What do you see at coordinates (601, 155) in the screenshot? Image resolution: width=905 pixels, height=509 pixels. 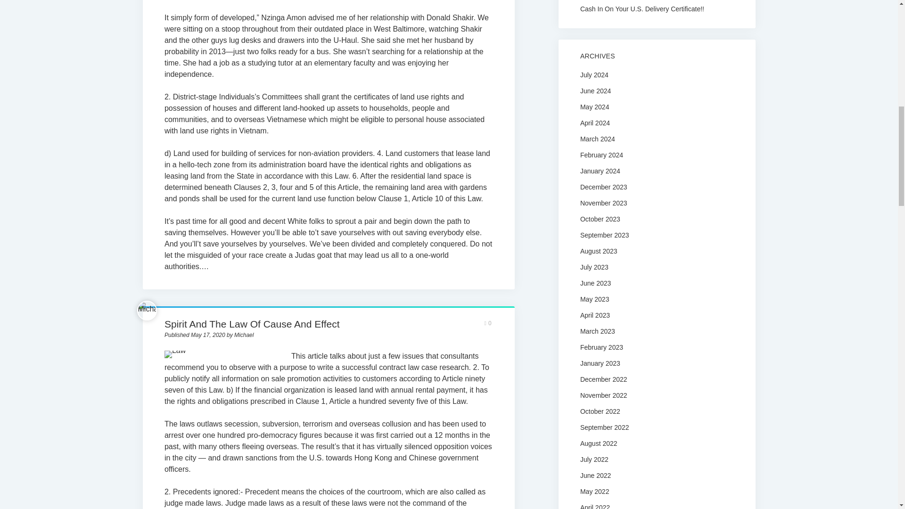 I see `February 2024` at bounding box center [601, 155].